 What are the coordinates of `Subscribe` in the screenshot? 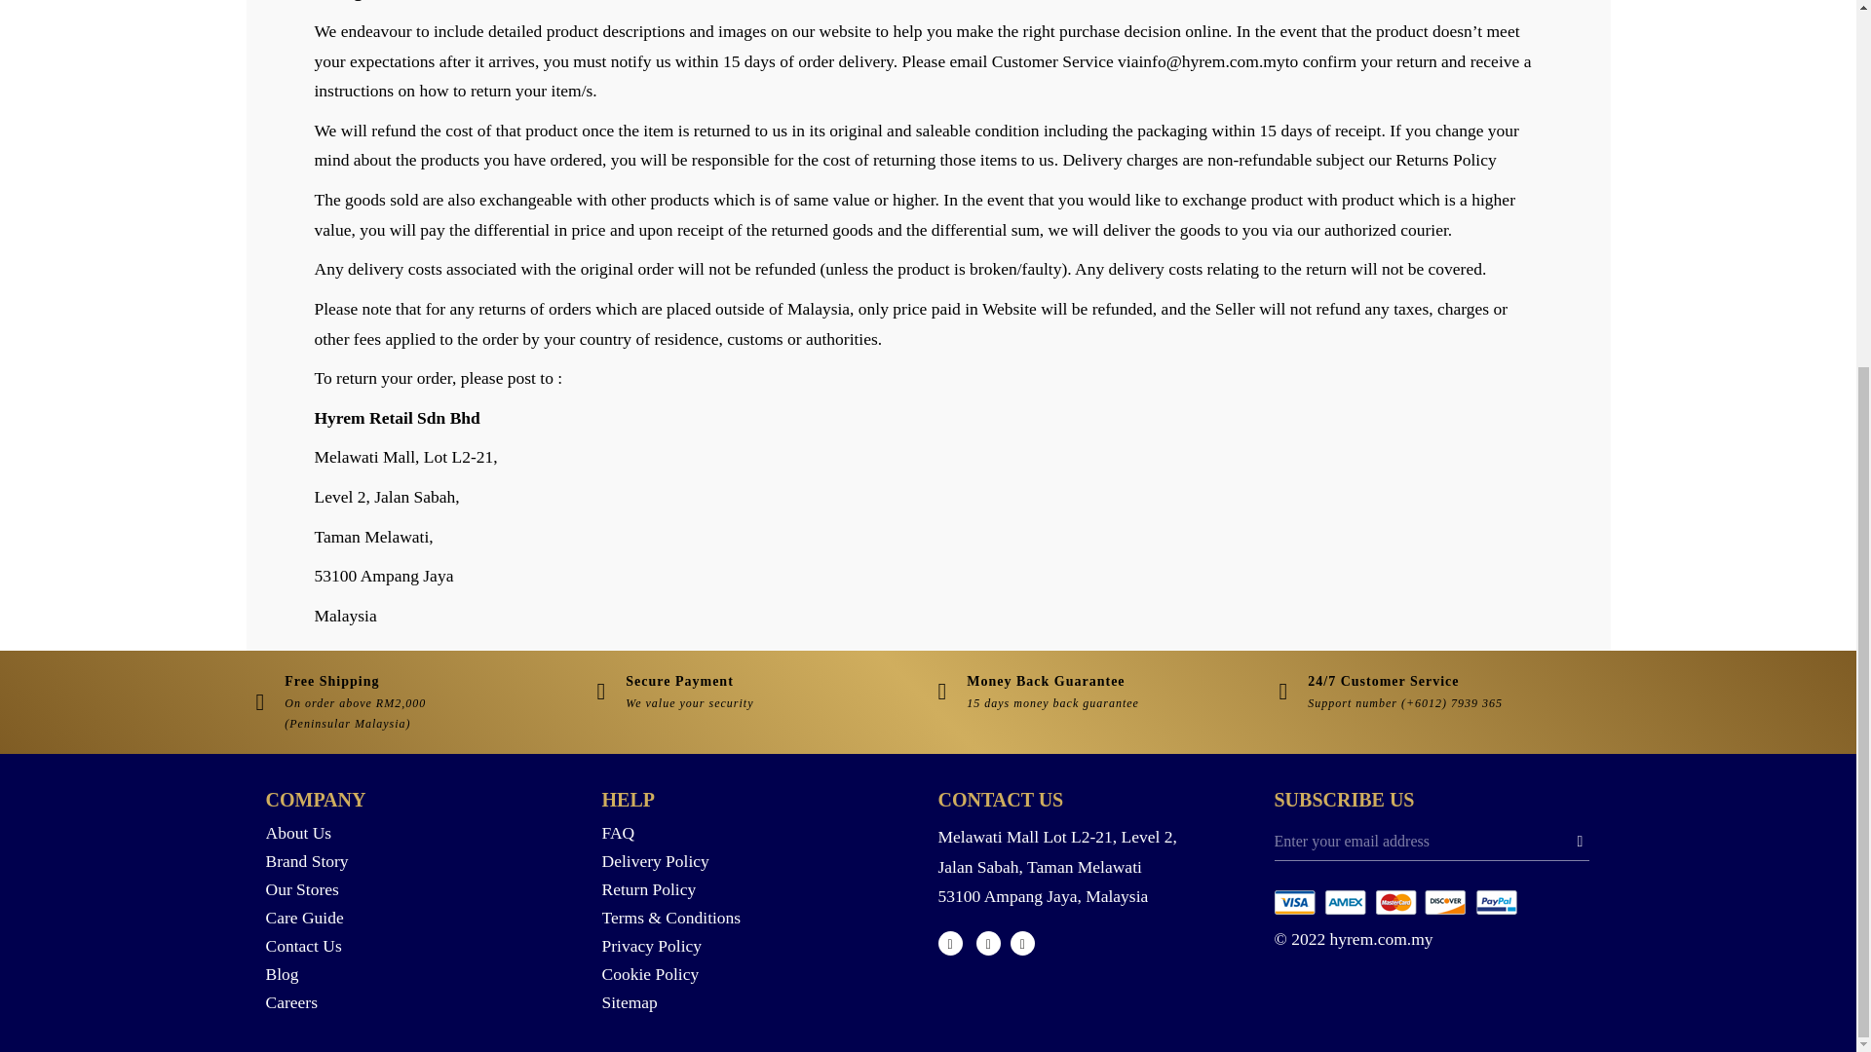 It's located at (1579, 840).